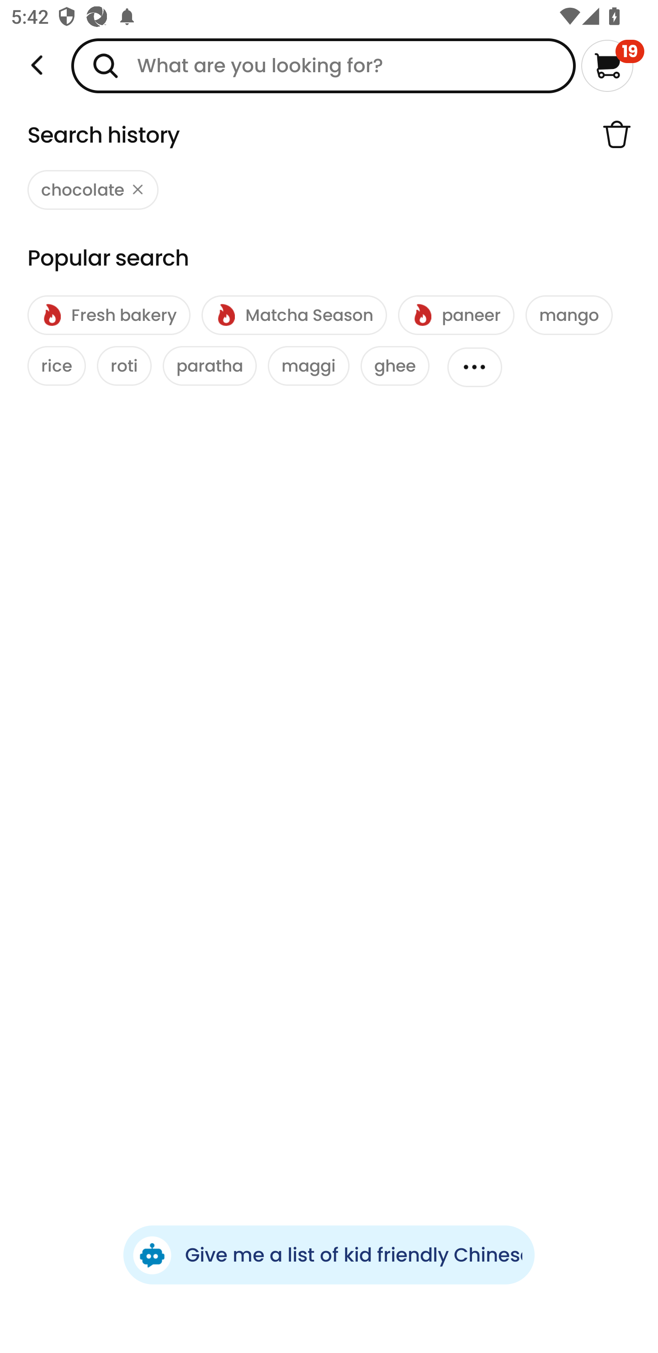 This screenshot has height=1353, width=658. Describe the element at coordinates (612, 65) in the screenshot. I see `19` at that location.